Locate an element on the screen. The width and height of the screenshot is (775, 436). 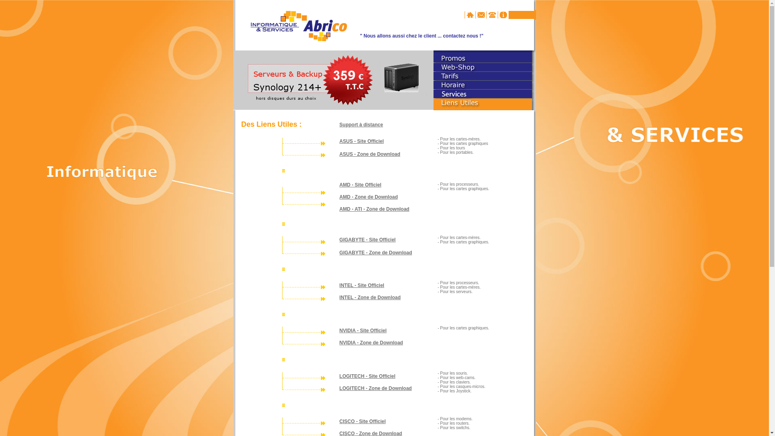
GIGABYTE - Site Officiel is located at coordinates (367, 240).